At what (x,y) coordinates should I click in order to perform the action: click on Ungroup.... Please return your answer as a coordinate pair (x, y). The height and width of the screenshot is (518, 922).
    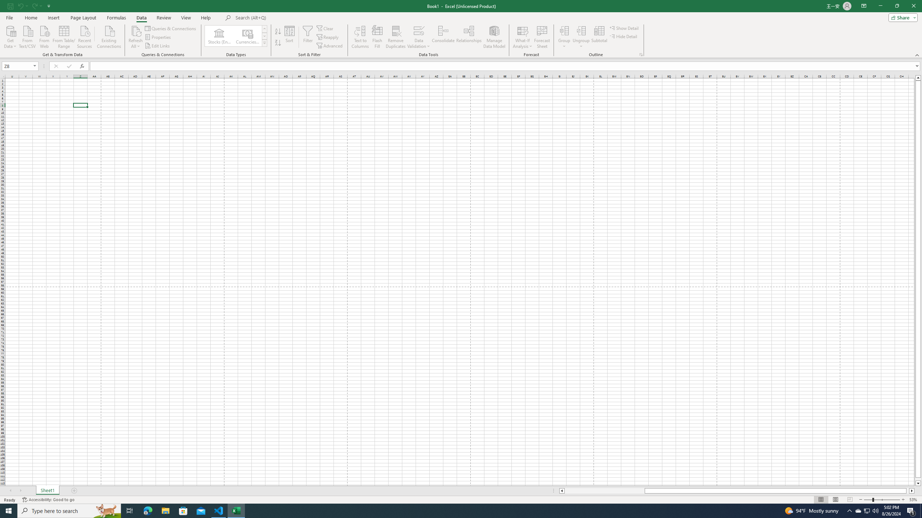
    Looking at the image, I should click on (581, 31).